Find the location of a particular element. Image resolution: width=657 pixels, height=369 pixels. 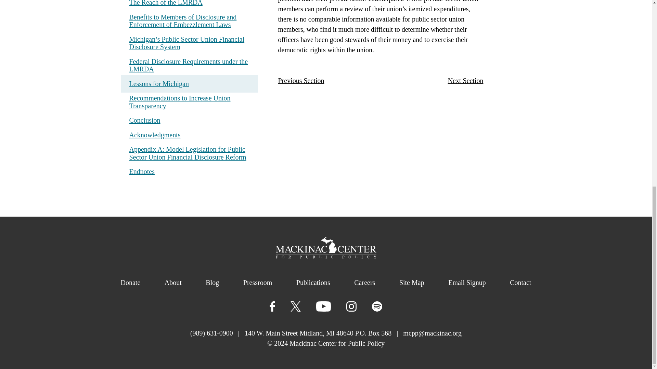

Blog is located at coordinates (212, 282).